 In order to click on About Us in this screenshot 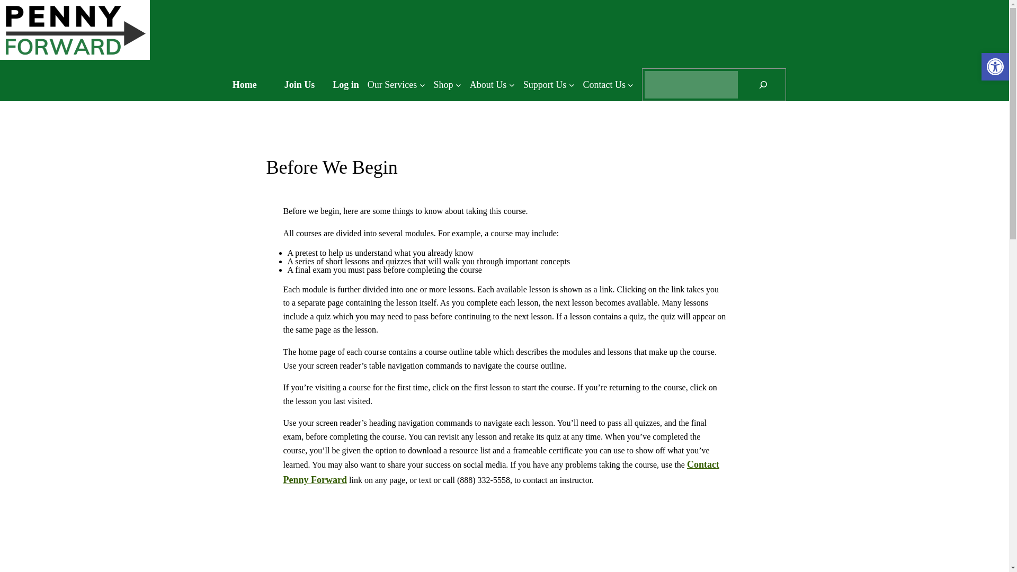, I will do `click(492, 85)`.